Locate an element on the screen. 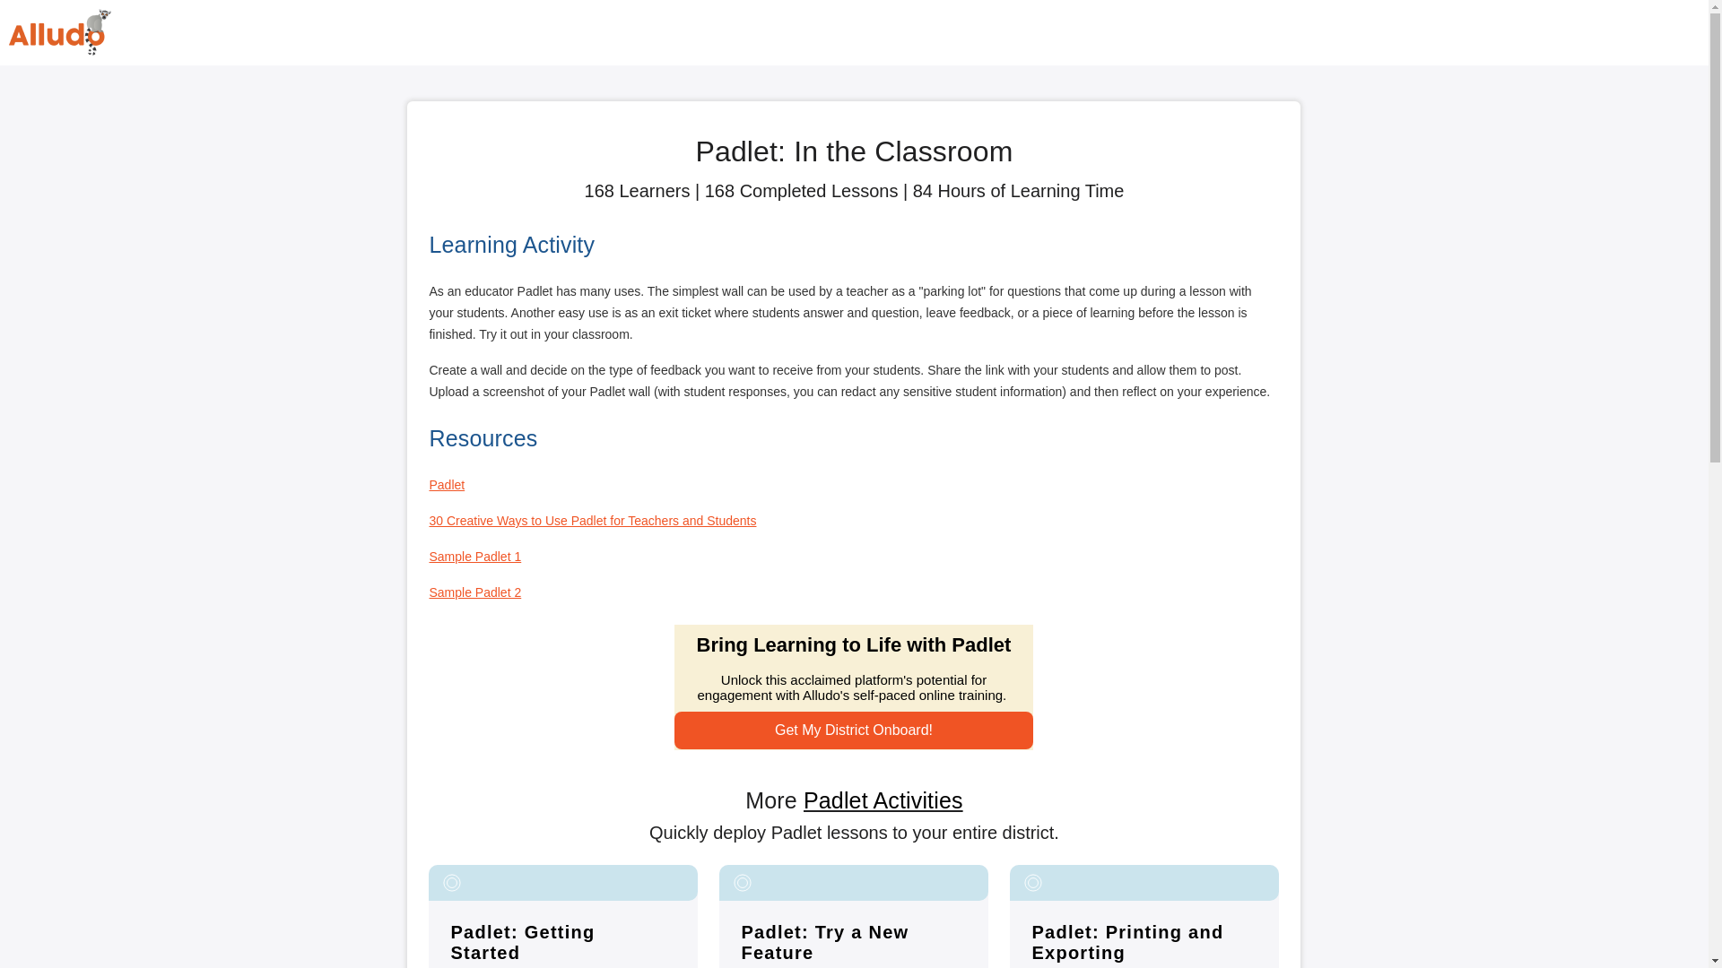 This screenshot has height=968, width=1722. Padlet: Try a New Feature is located at coordinates (824, 942).